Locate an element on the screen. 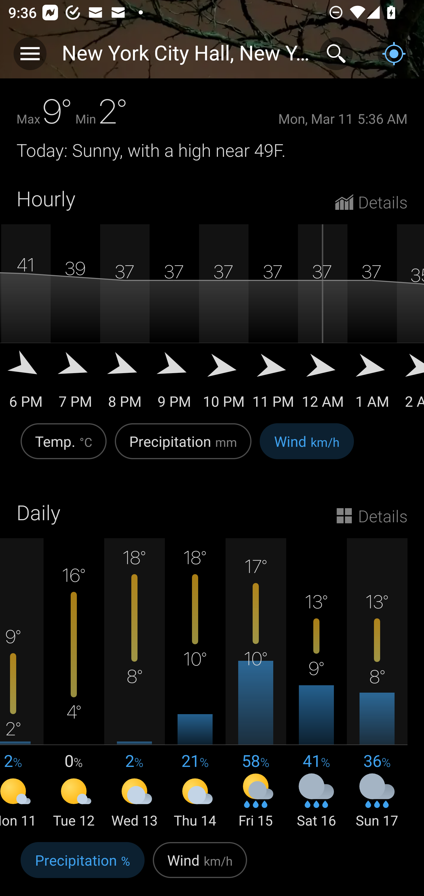 The width and height of the screenshot is (424, 896). Wind km/h is located at coordinates (307, 447).